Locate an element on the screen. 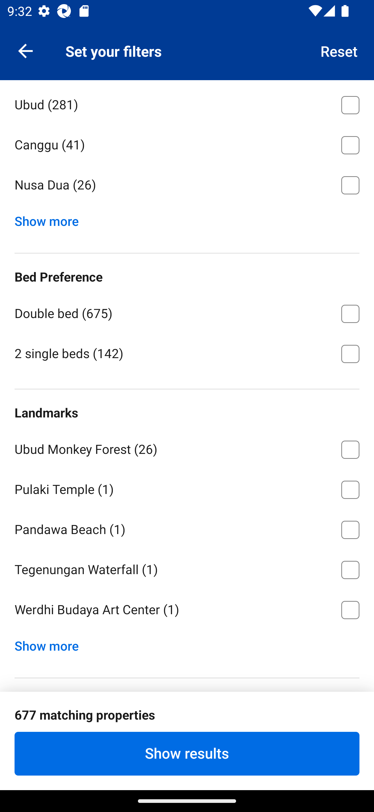 This screenshot has height=812, width=374. Show results is located at coordinates (187, 753).